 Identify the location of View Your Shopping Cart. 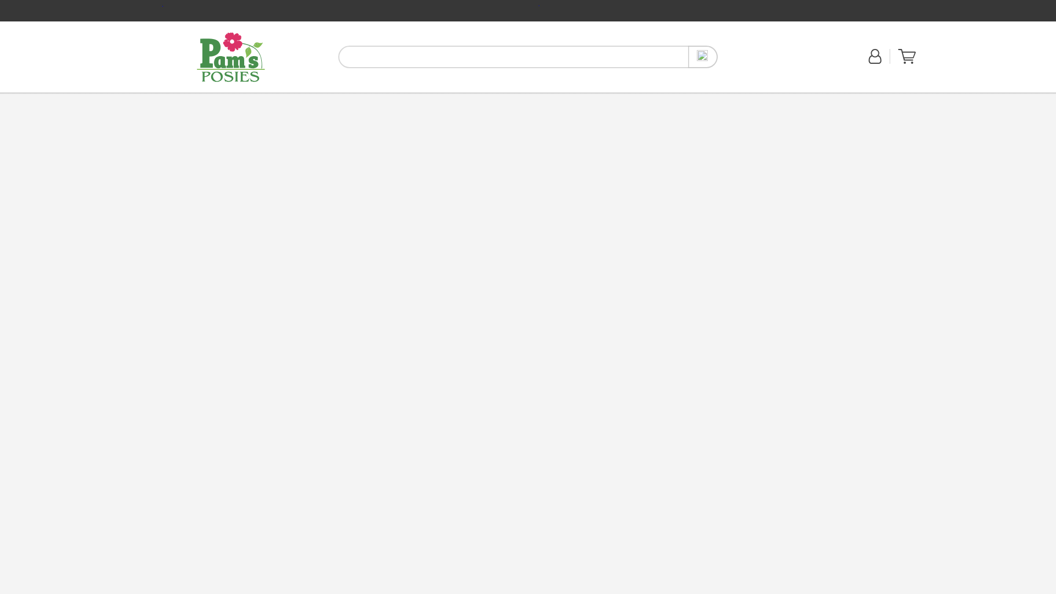
(906, 61).